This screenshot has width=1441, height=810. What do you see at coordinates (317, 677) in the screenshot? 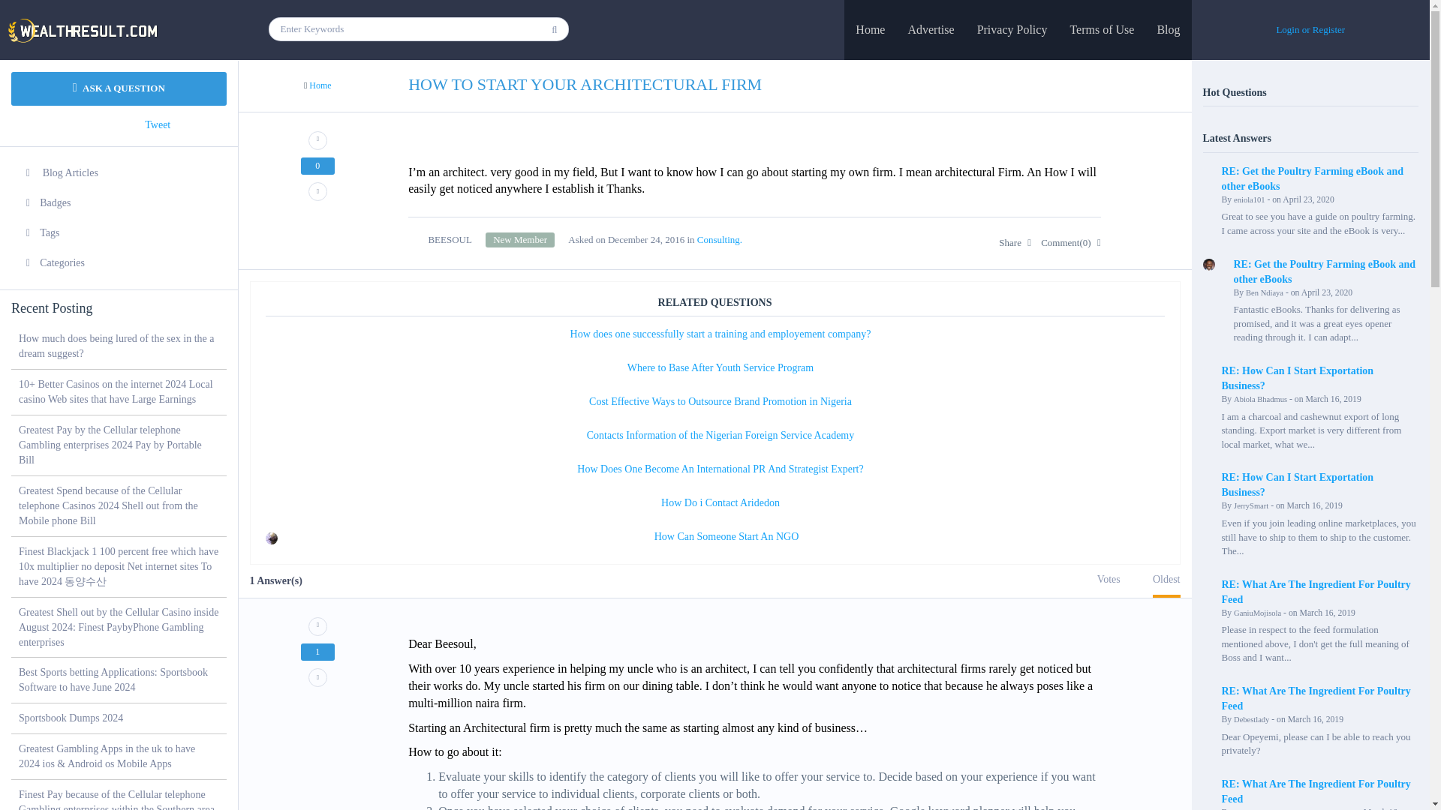
I see `This is not useful` at bounding box center [317, 677].